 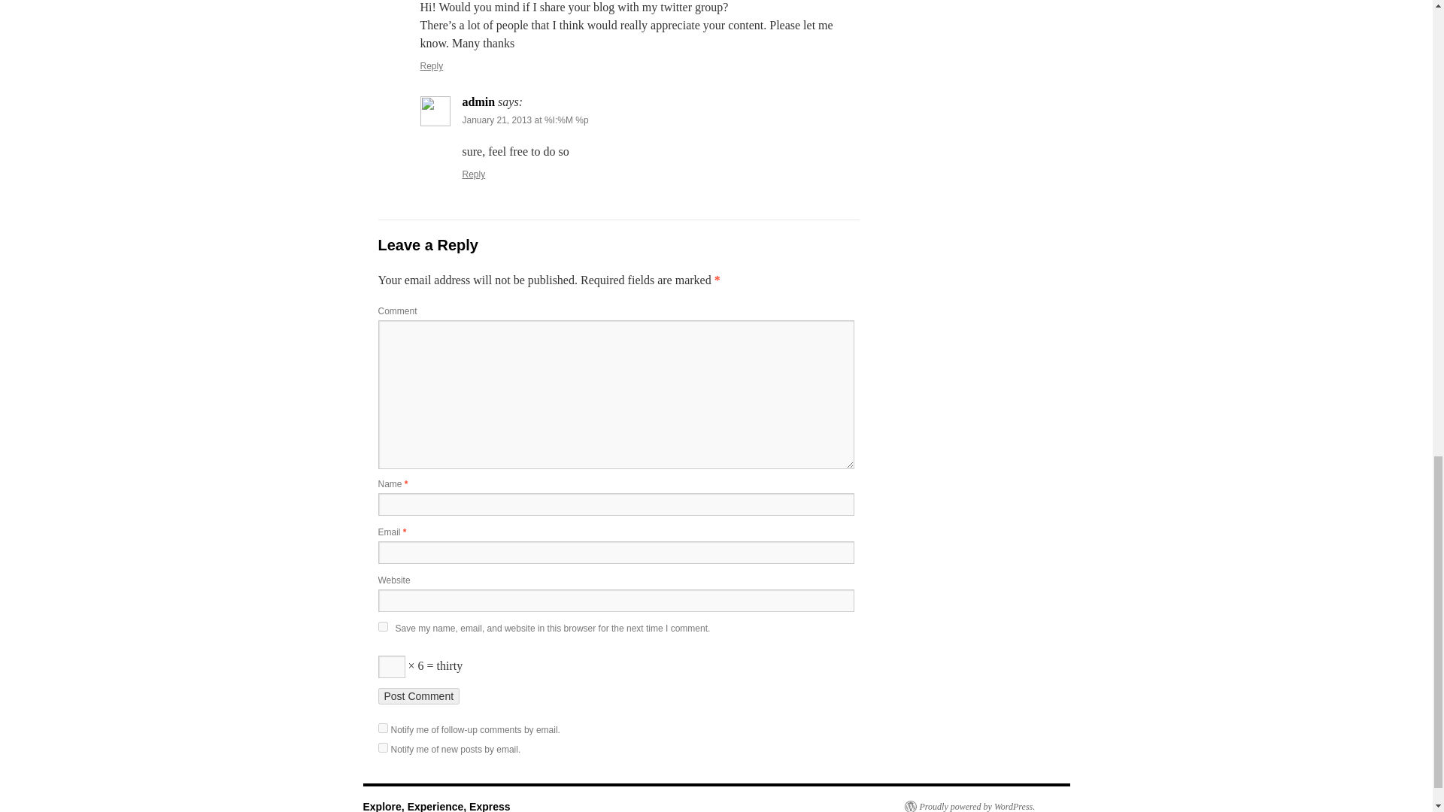 I want to click on Reply, so click(x=432, y=66).